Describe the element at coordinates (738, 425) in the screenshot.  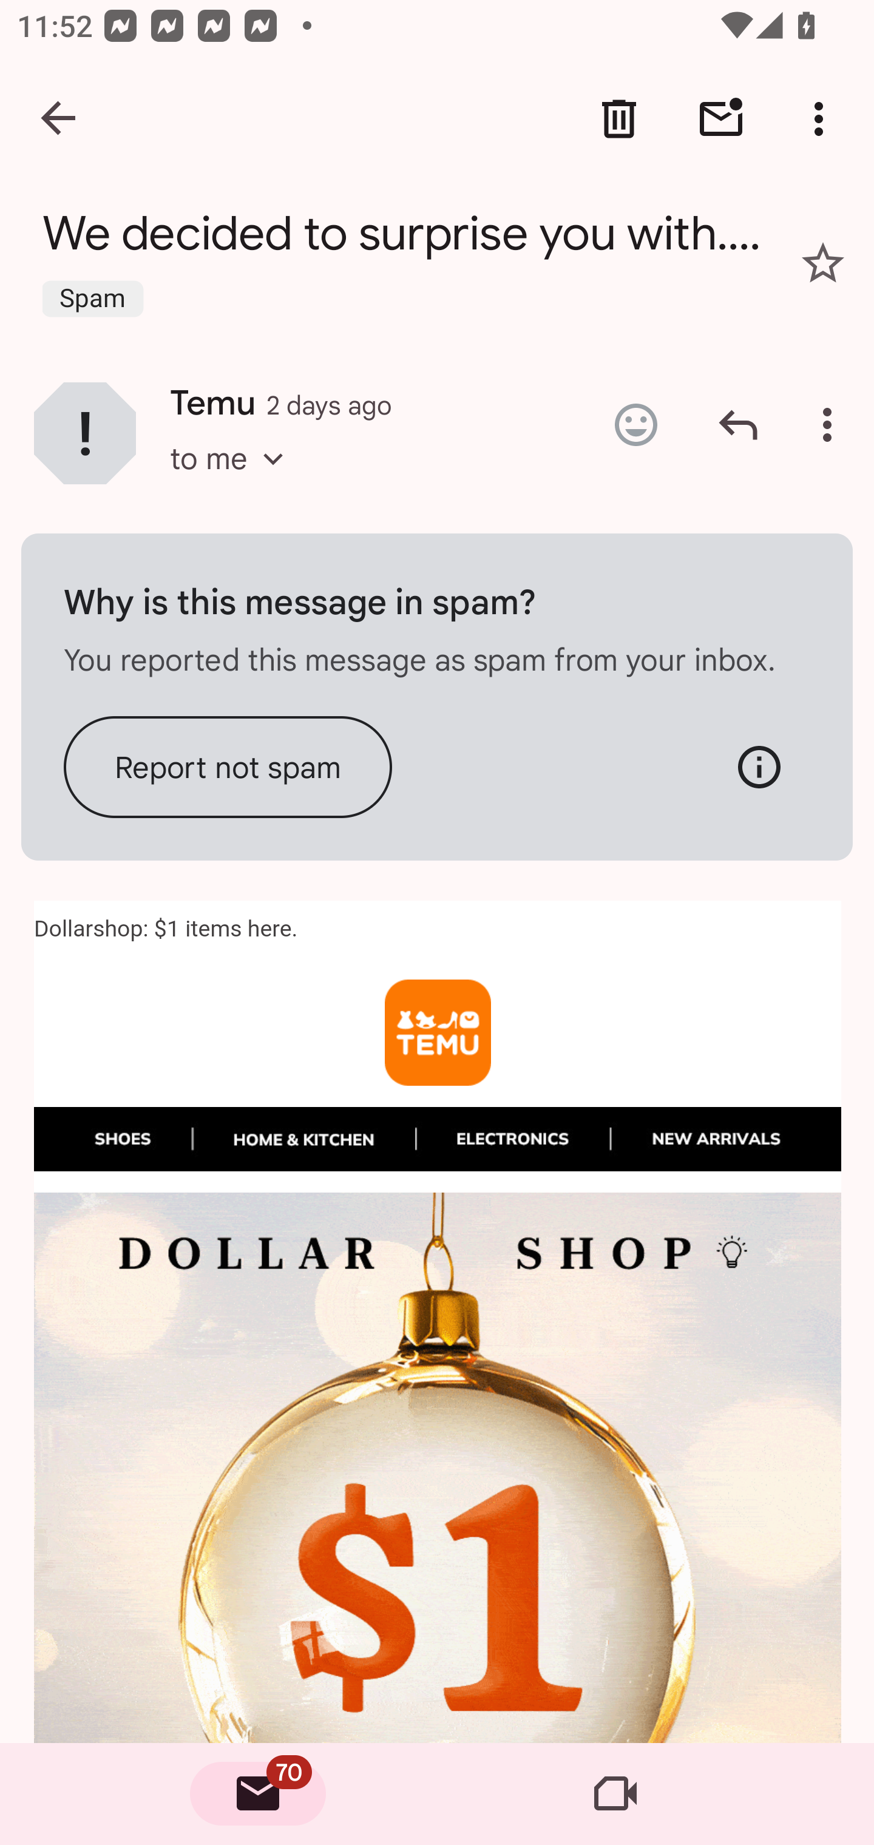
I see `Reply` at that location.